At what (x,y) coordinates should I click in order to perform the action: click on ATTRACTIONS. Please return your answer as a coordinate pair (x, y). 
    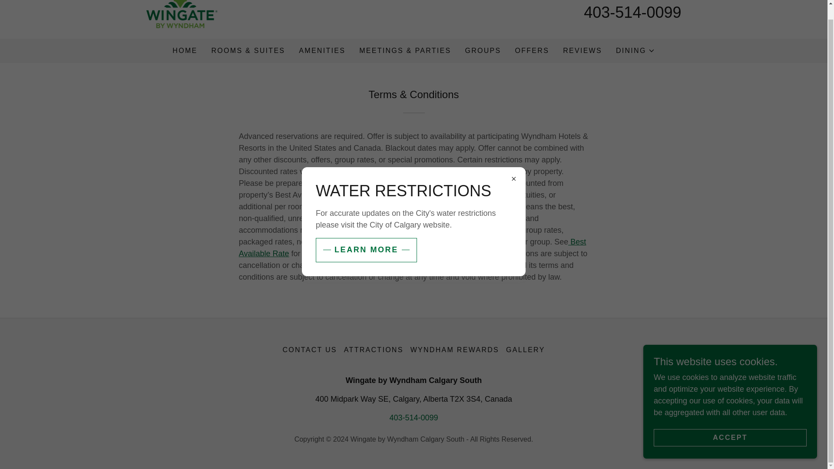
    Looking at the image, I should click on (374, 350).